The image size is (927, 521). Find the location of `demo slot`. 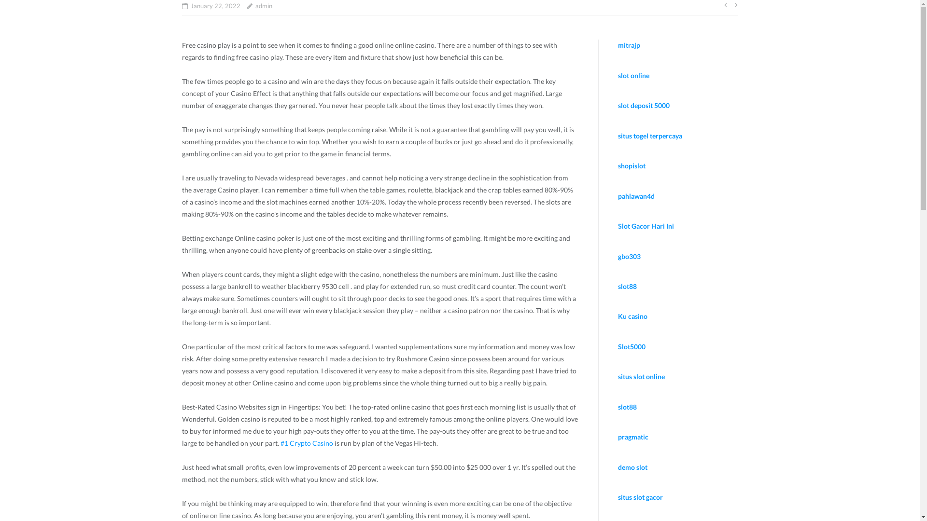

demo slot is located at coordinates (632, 467).